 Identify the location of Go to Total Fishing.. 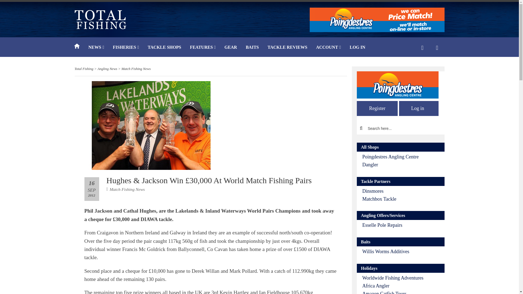
(84, 69).